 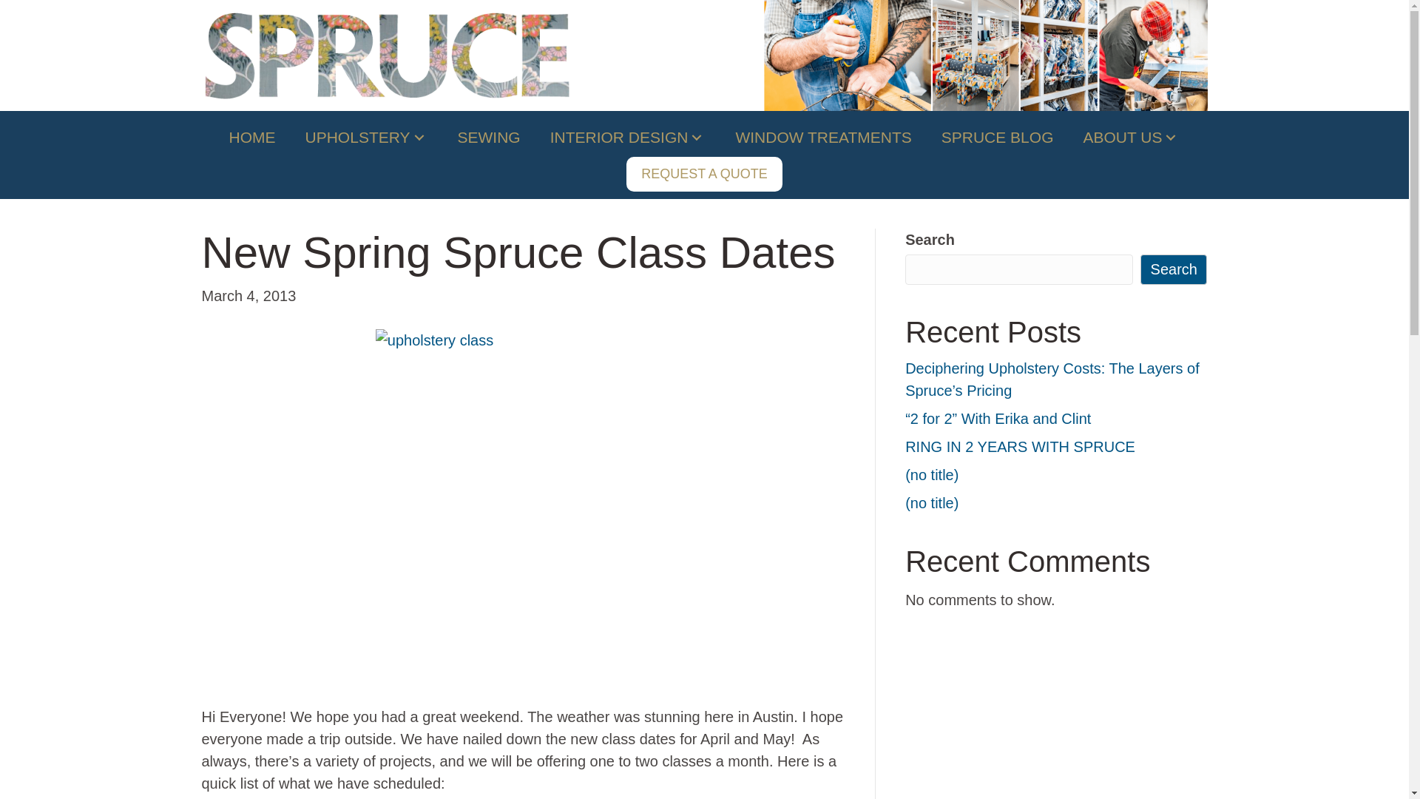 I want to click on spruce-logo, so click(x=386, y=56).